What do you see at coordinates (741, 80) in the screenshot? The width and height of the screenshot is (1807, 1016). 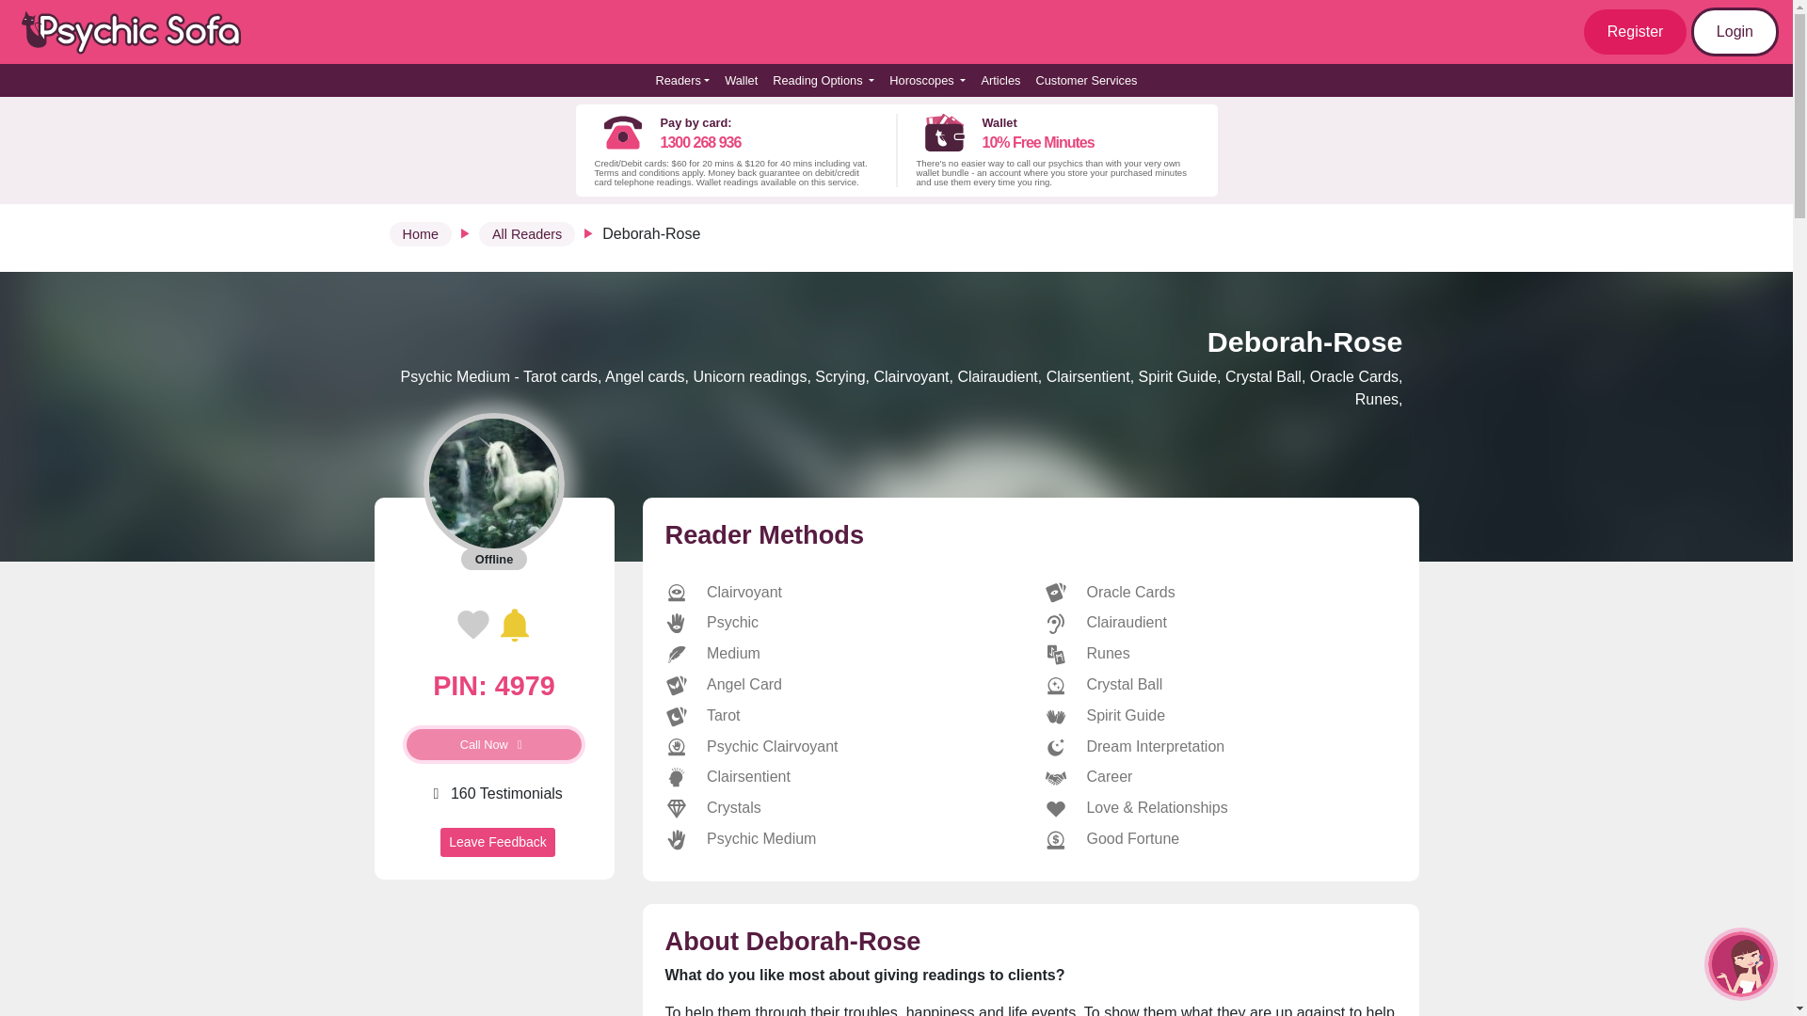 I see `Wallet` at bounding box center [741, 80].